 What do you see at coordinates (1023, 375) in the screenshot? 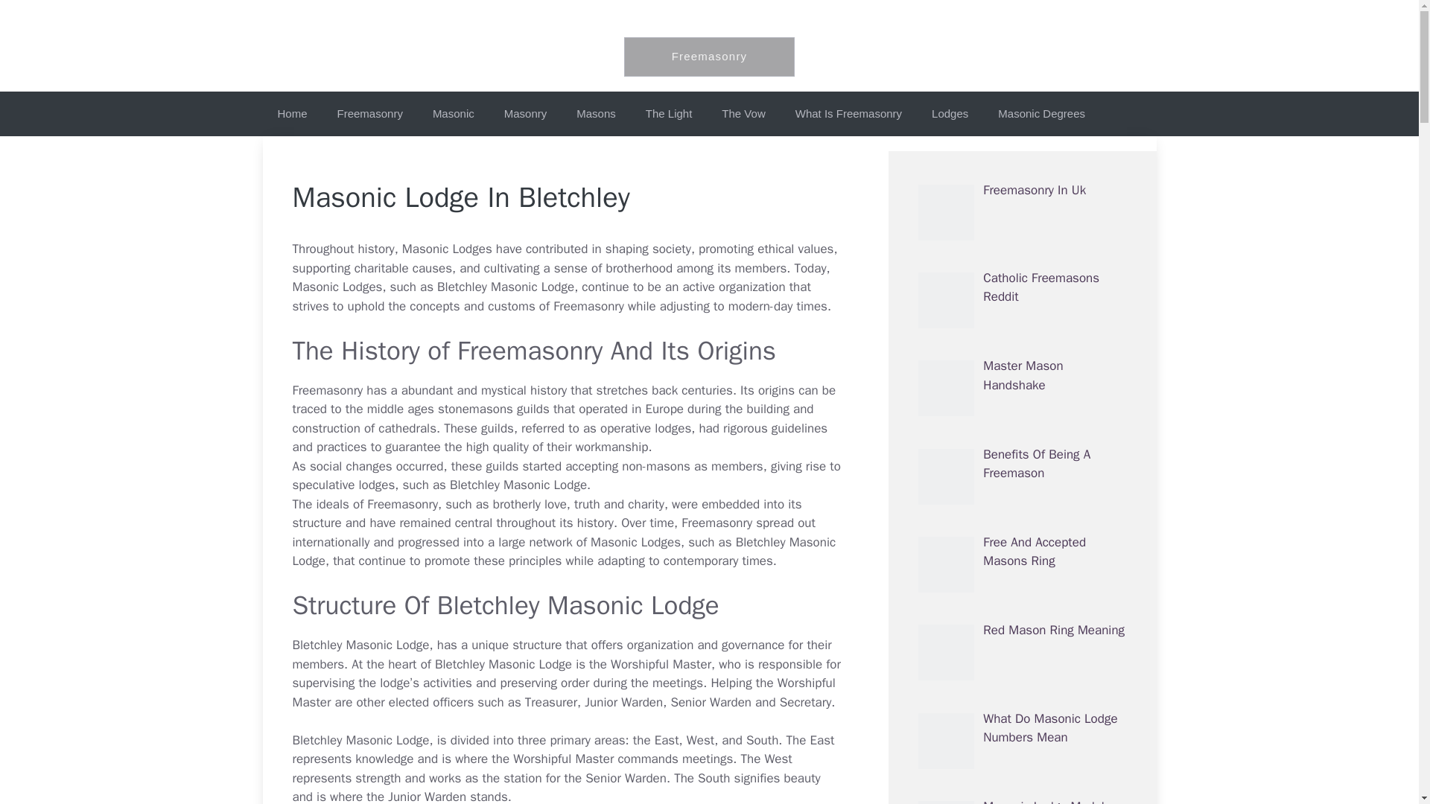
I see `Master Mason Handshake` at bounding box center [1023, 375].